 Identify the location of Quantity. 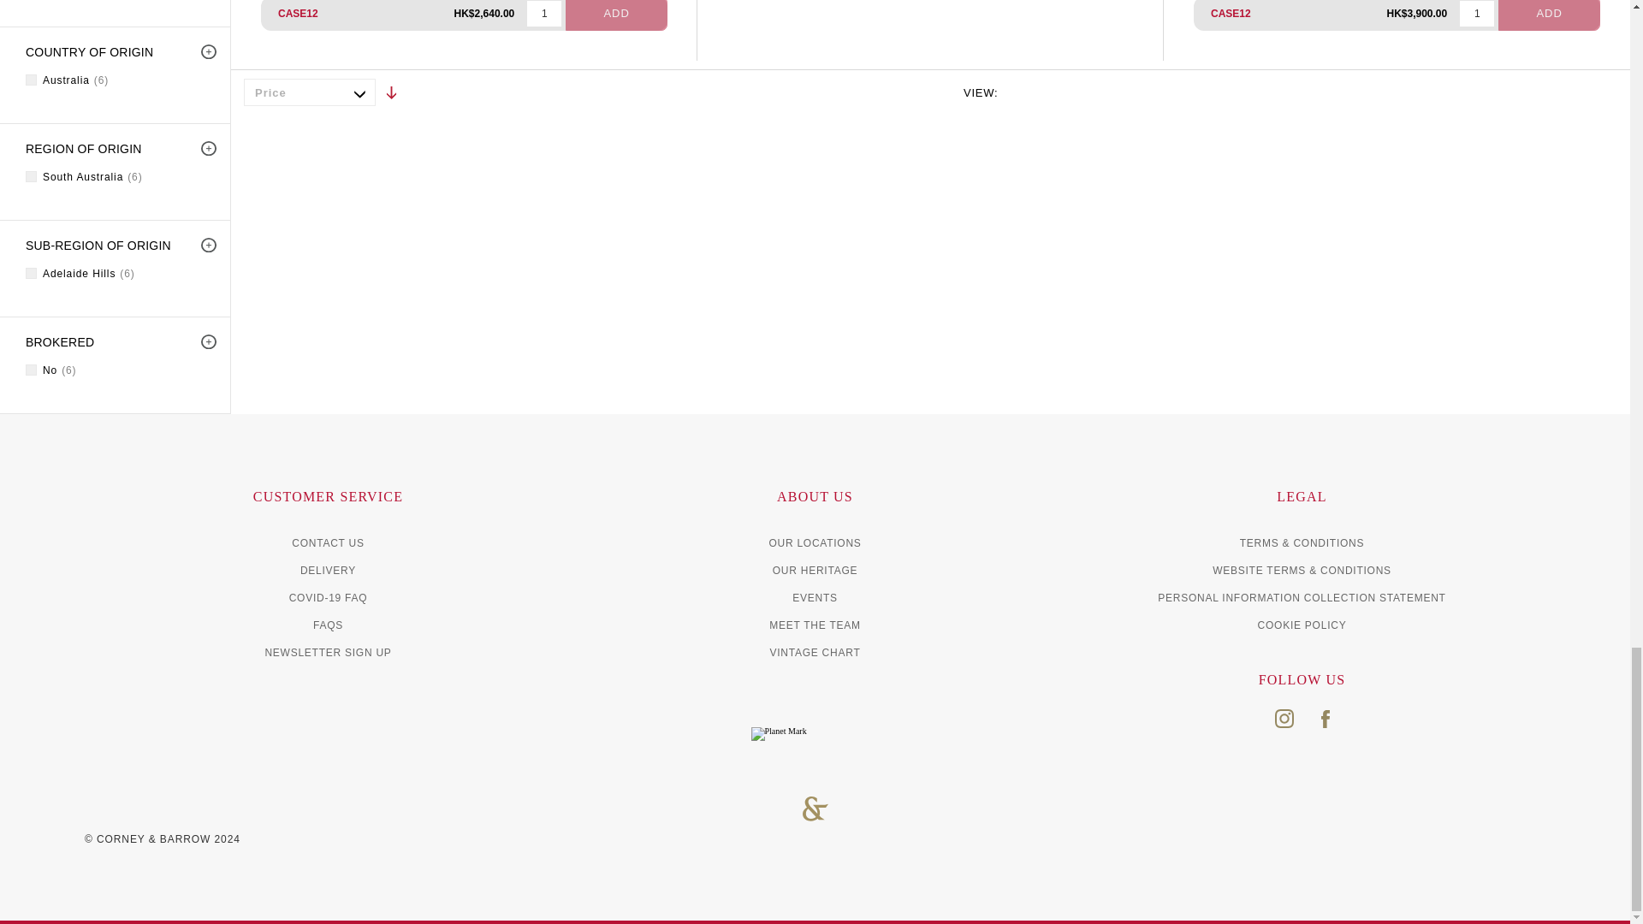
(544, 14).